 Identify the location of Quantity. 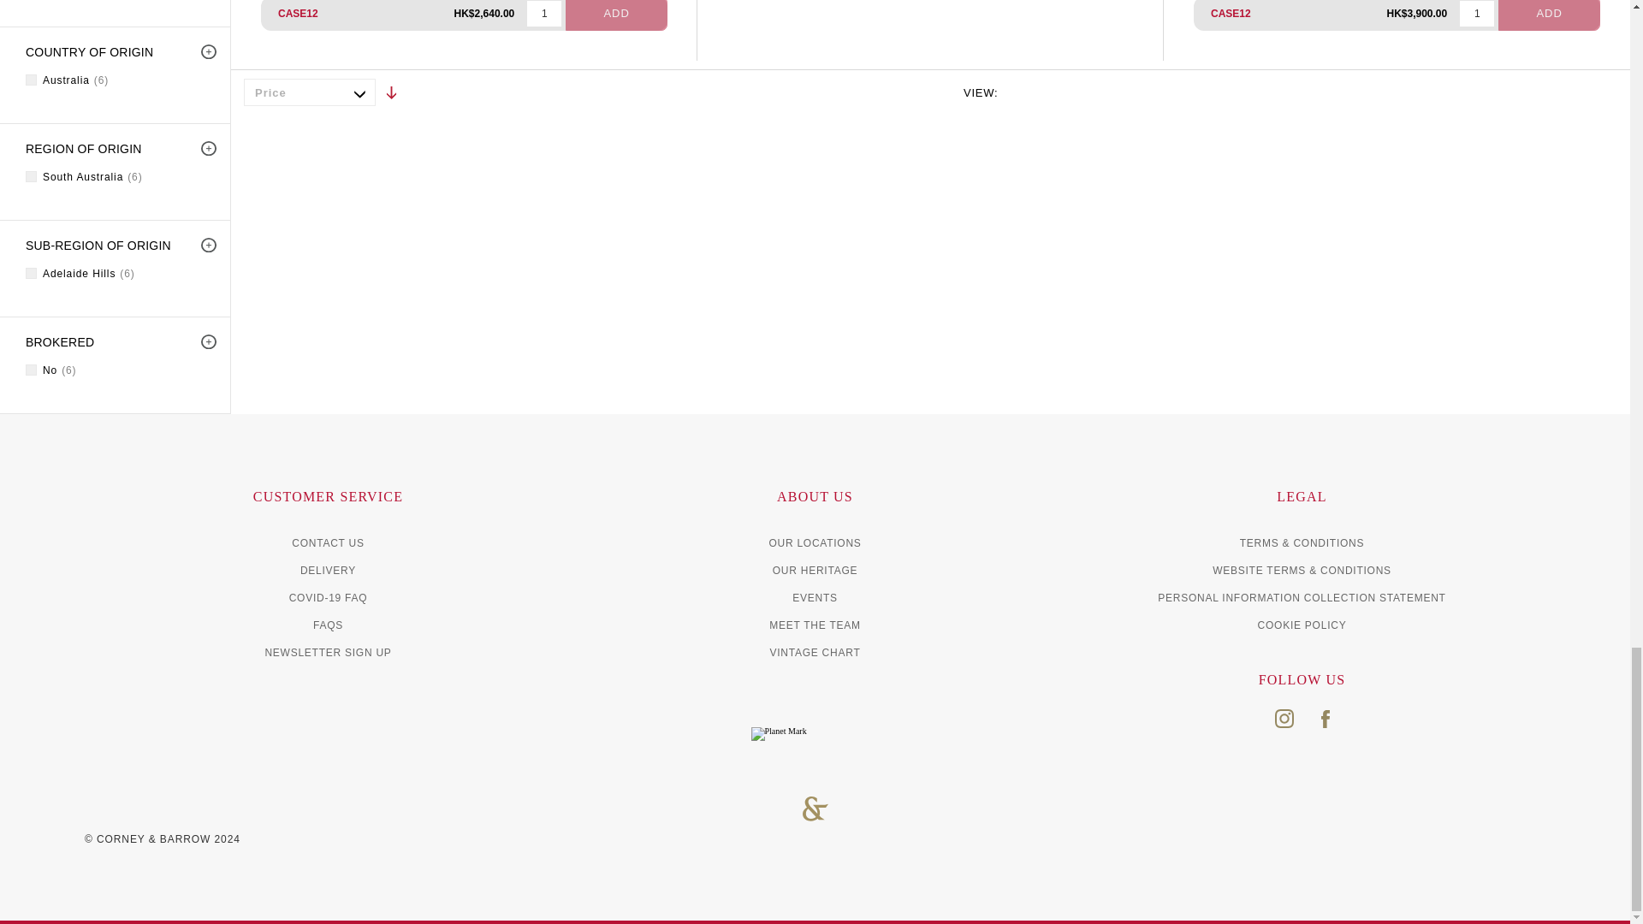
(544, 14).